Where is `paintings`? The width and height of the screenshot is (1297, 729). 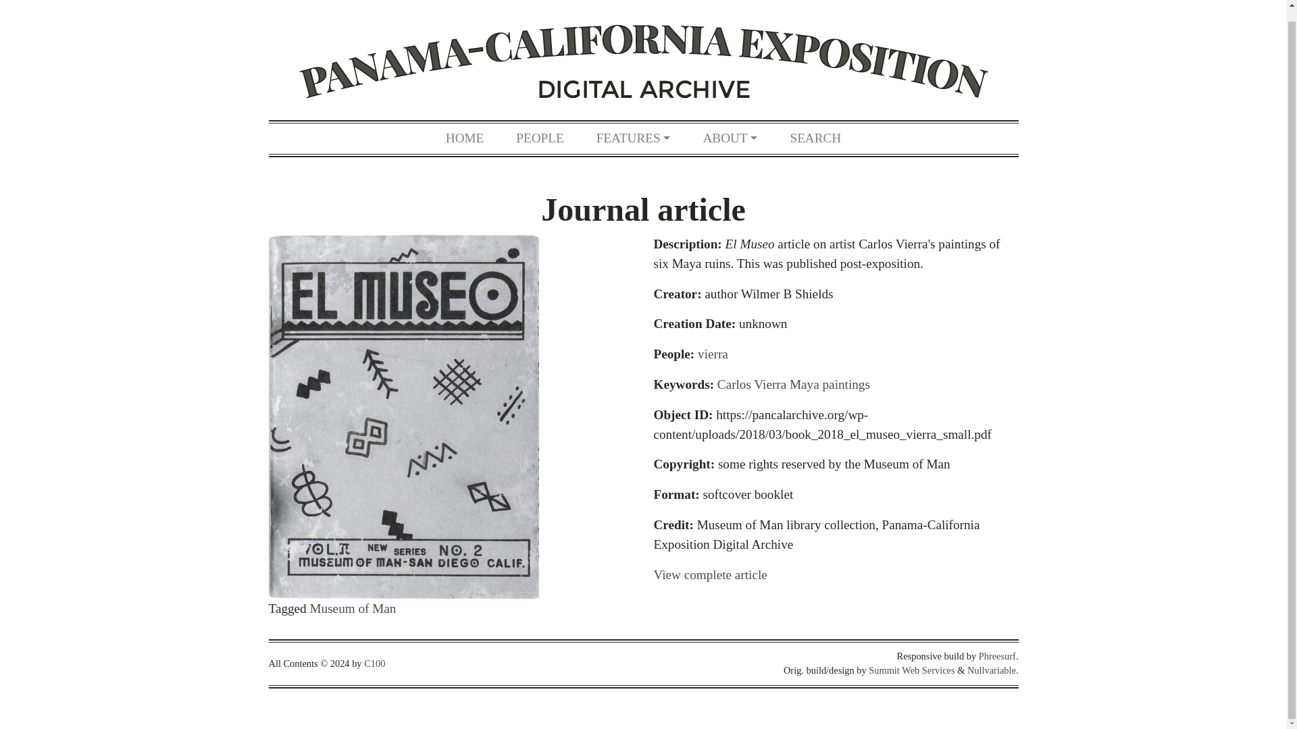 paintings is located at coordinates (846, 384).